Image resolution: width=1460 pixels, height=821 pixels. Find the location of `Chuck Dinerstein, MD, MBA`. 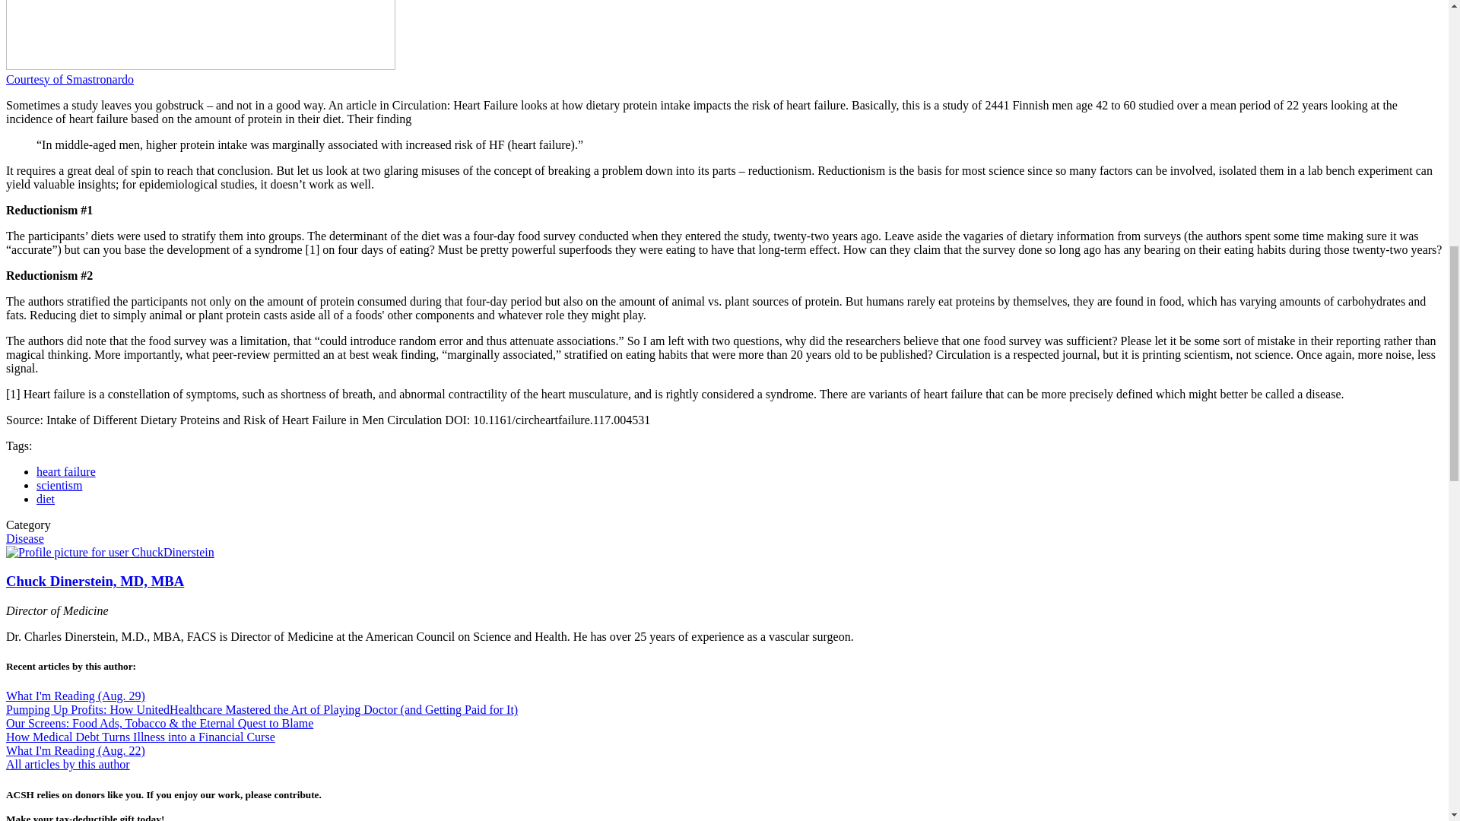

Chuck Dinerstein, MD, MBA is located at coordinates (94, 581).